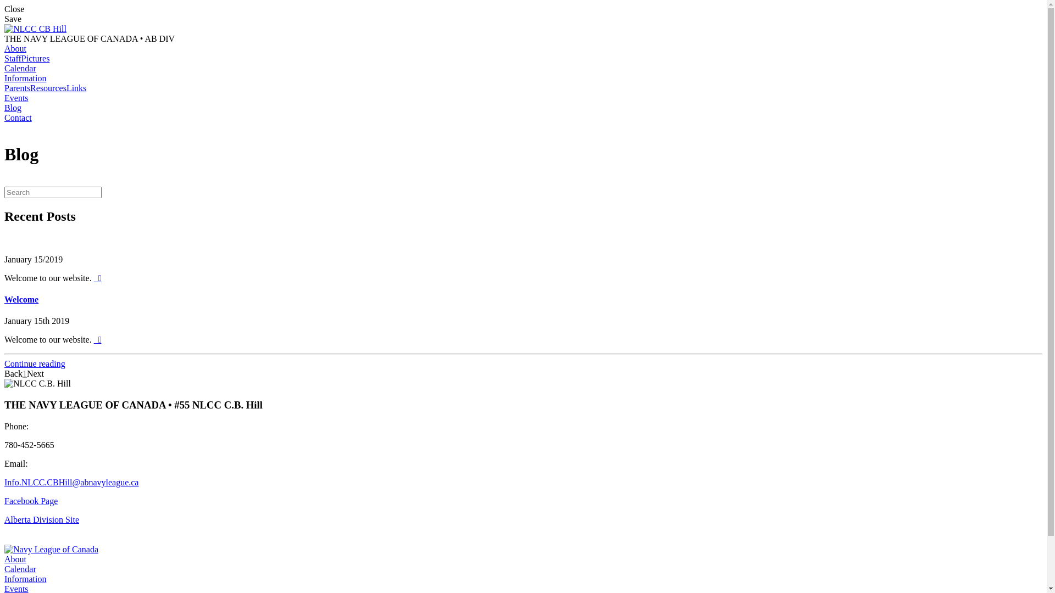 The height and width of the screenshot is (593, 1055). Describe the element at coordinates (20, 569) in the screenshot. I see `Calendar` at that location.